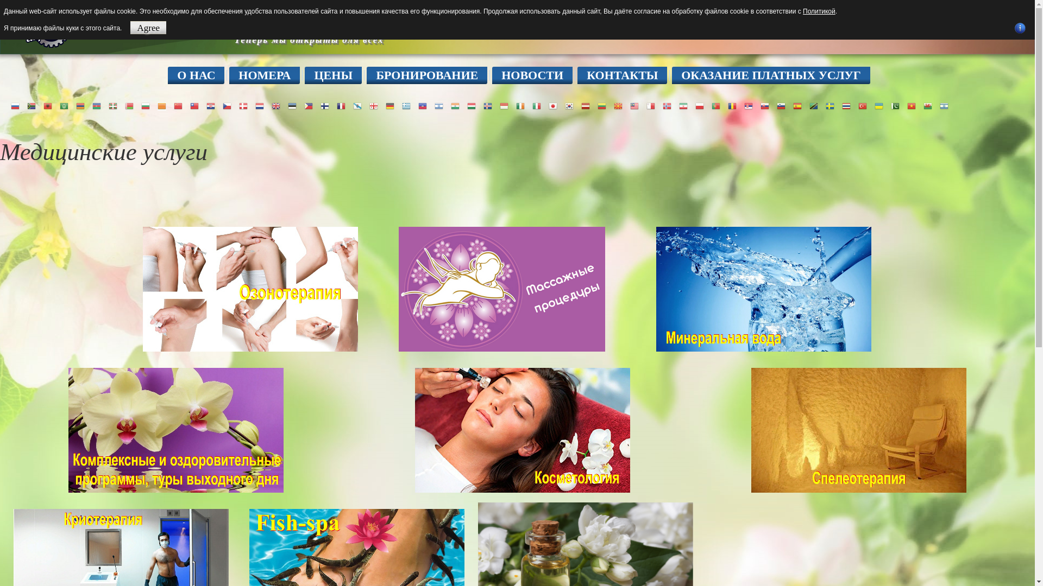  What do you see at coordinates (32, 105) in the screenshot?
I see `Afrikaans` at bounding box center [32, 105].